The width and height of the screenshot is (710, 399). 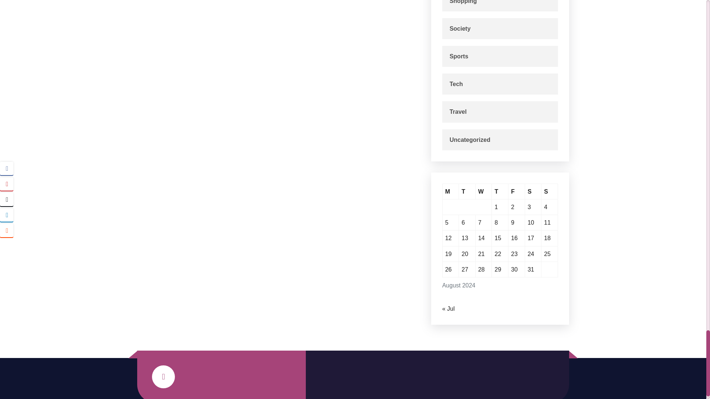 What do you see at coordinates (451, 191) in the screenshot?
I see `Monday` at bounding box center [451, 191].